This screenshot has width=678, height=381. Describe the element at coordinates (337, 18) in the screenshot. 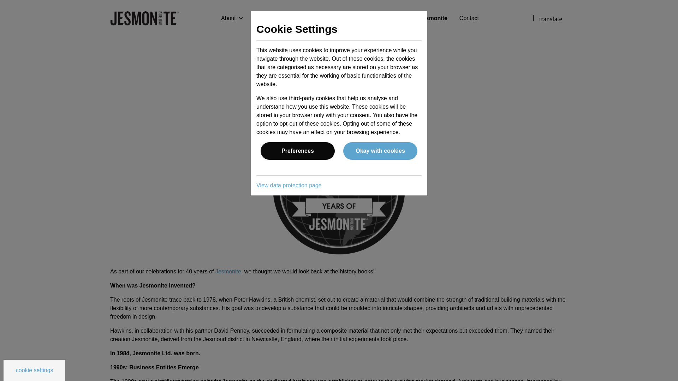

I see `Blogs` at that location.